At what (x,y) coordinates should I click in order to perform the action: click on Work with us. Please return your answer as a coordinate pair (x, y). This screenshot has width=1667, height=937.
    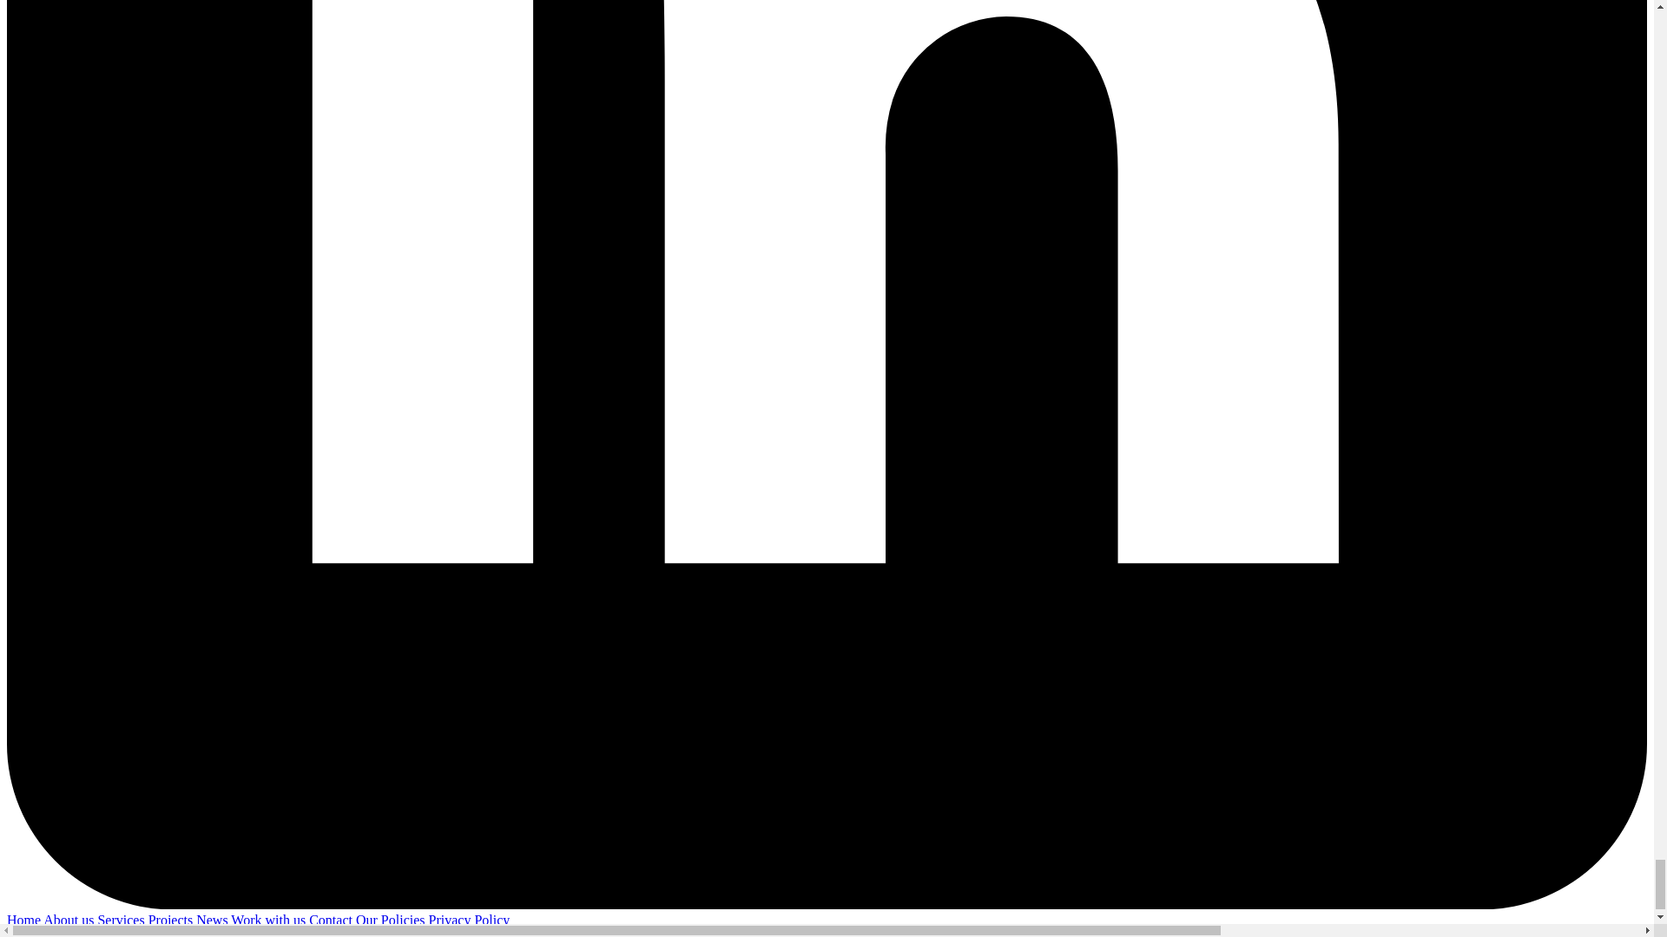
    Looking at the image, I should click on (269, 920).